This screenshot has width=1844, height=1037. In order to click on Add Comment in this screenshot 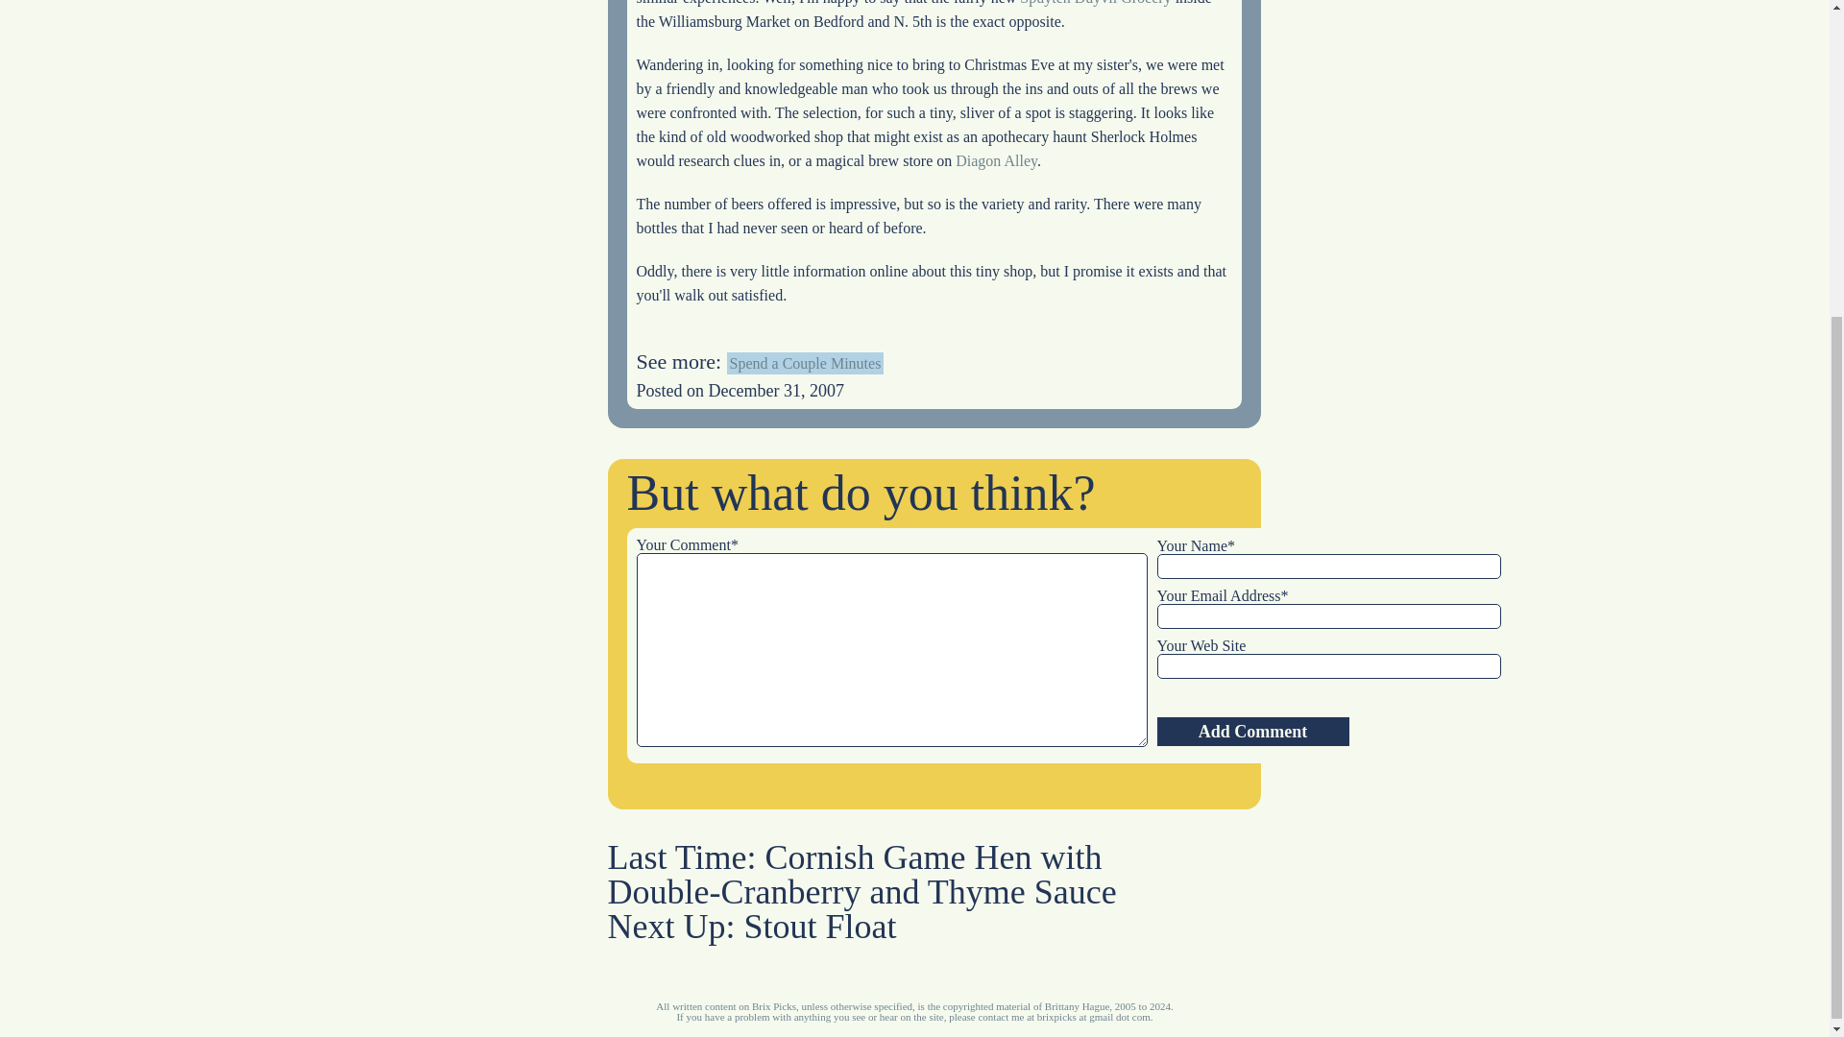, I will do `click(1251, 732)`.